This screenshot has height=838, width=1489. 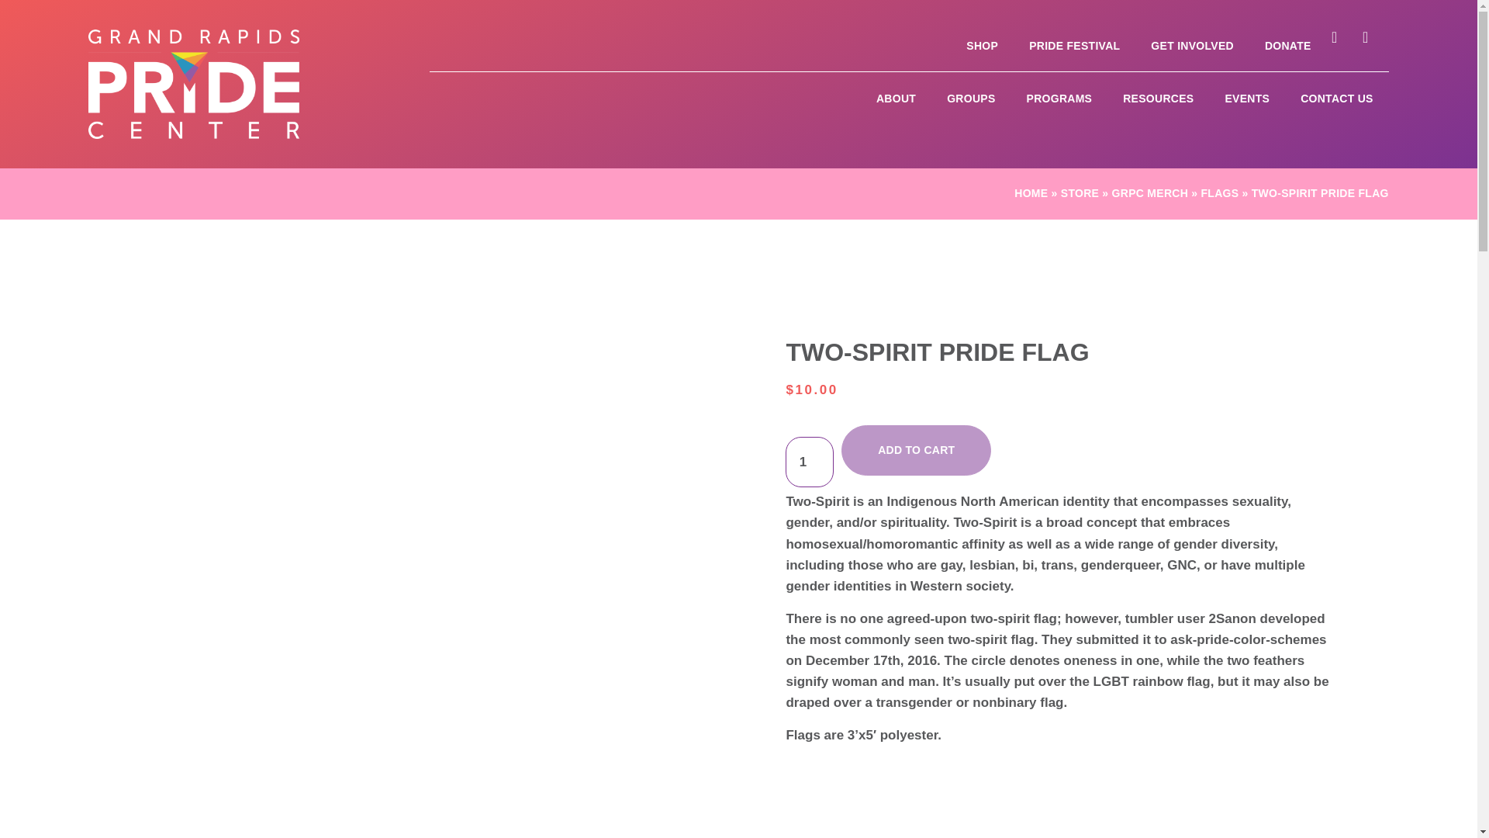 I want to click on GET INVOLVED, so click(x=1191, y=45).